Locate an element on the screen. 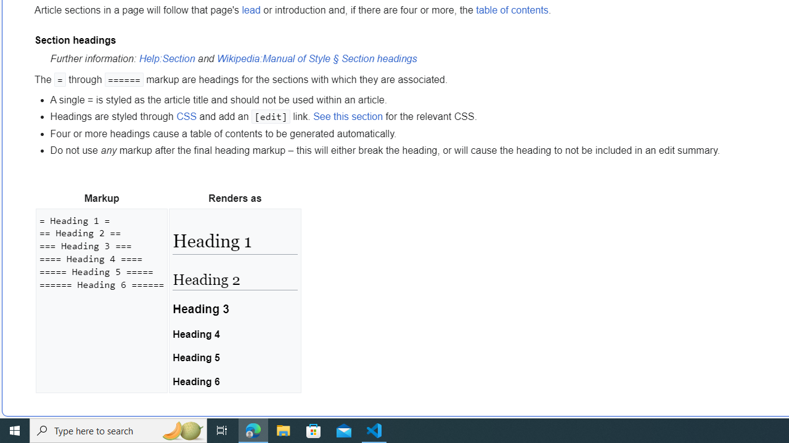  See this section is located at coordinates (348, 116).